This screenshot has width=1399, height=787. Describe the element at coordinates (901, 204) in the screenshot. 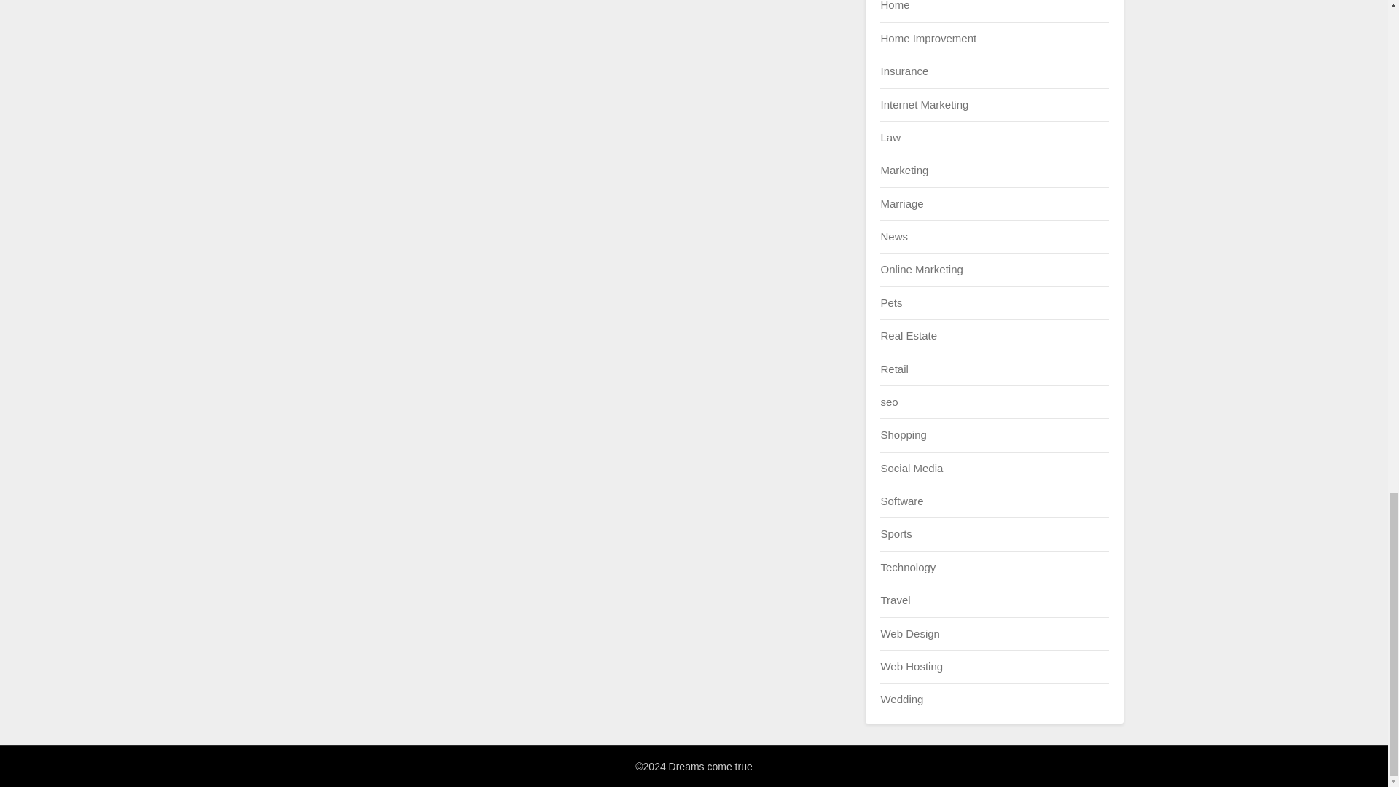

I see `Marriage` at that location.